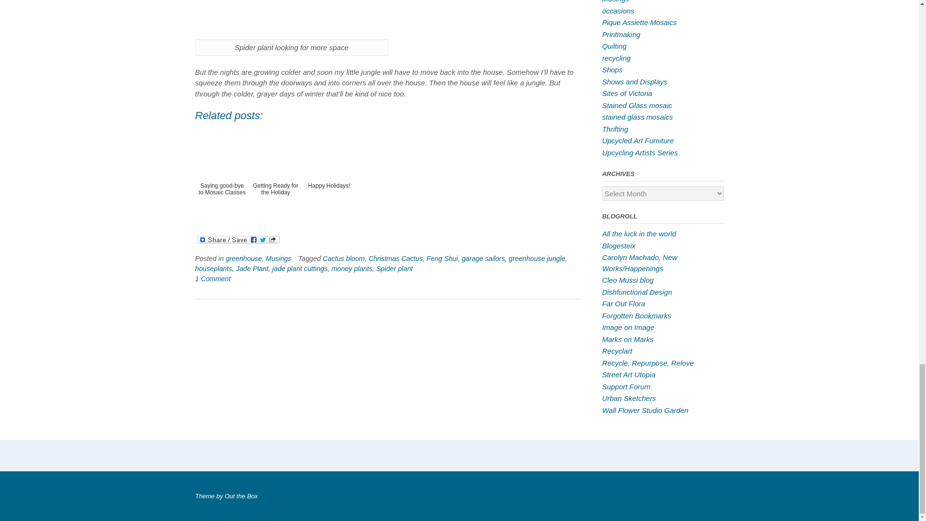 This screenshot has height=521, width=926. What do you see at coordinates (252, 268) in the screenshot?
I see `Jade Plant` at bounding box center [252, 268].